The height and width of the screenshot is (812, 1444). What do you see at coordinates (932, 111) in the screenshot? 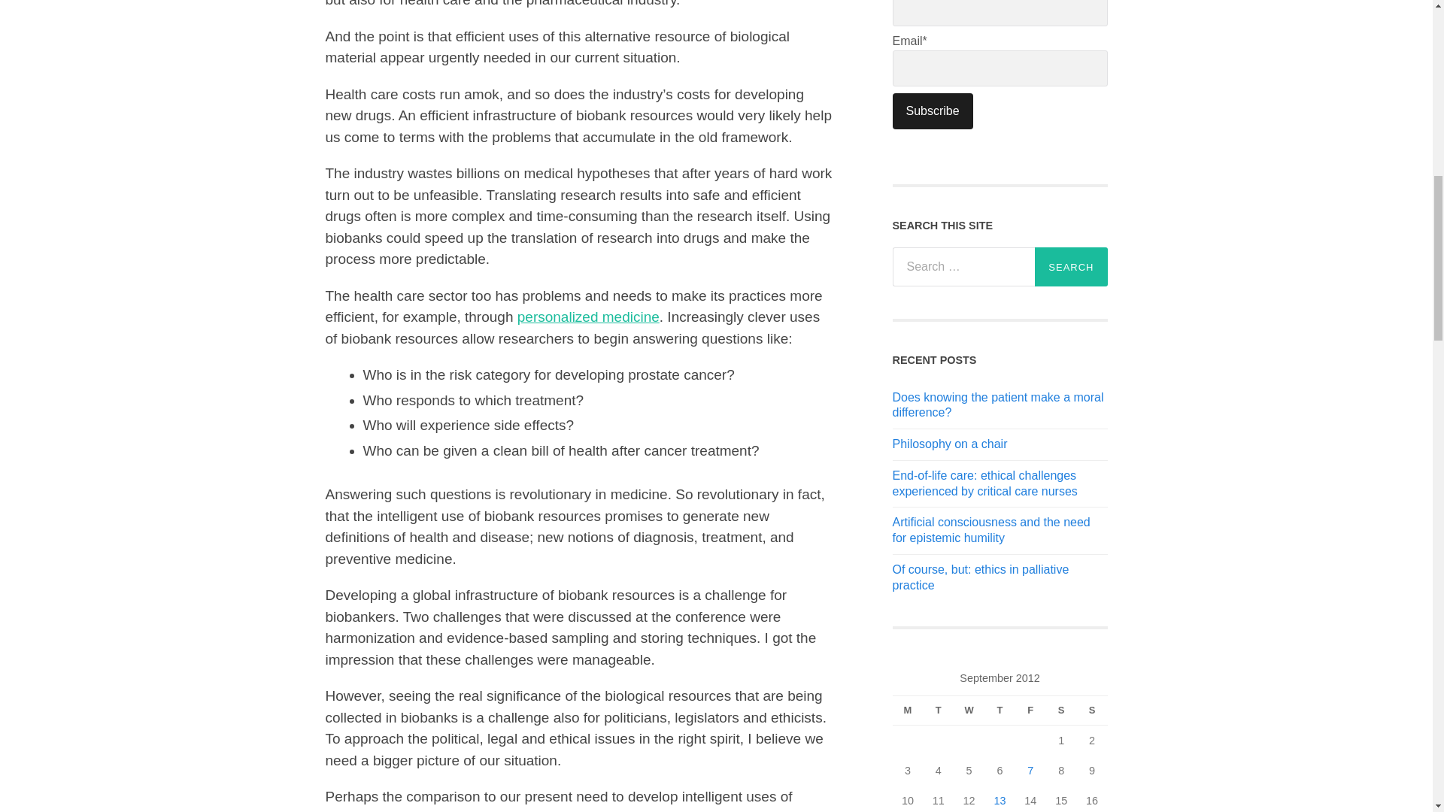
I see `Subscribe` at bounding box center [932, 111].